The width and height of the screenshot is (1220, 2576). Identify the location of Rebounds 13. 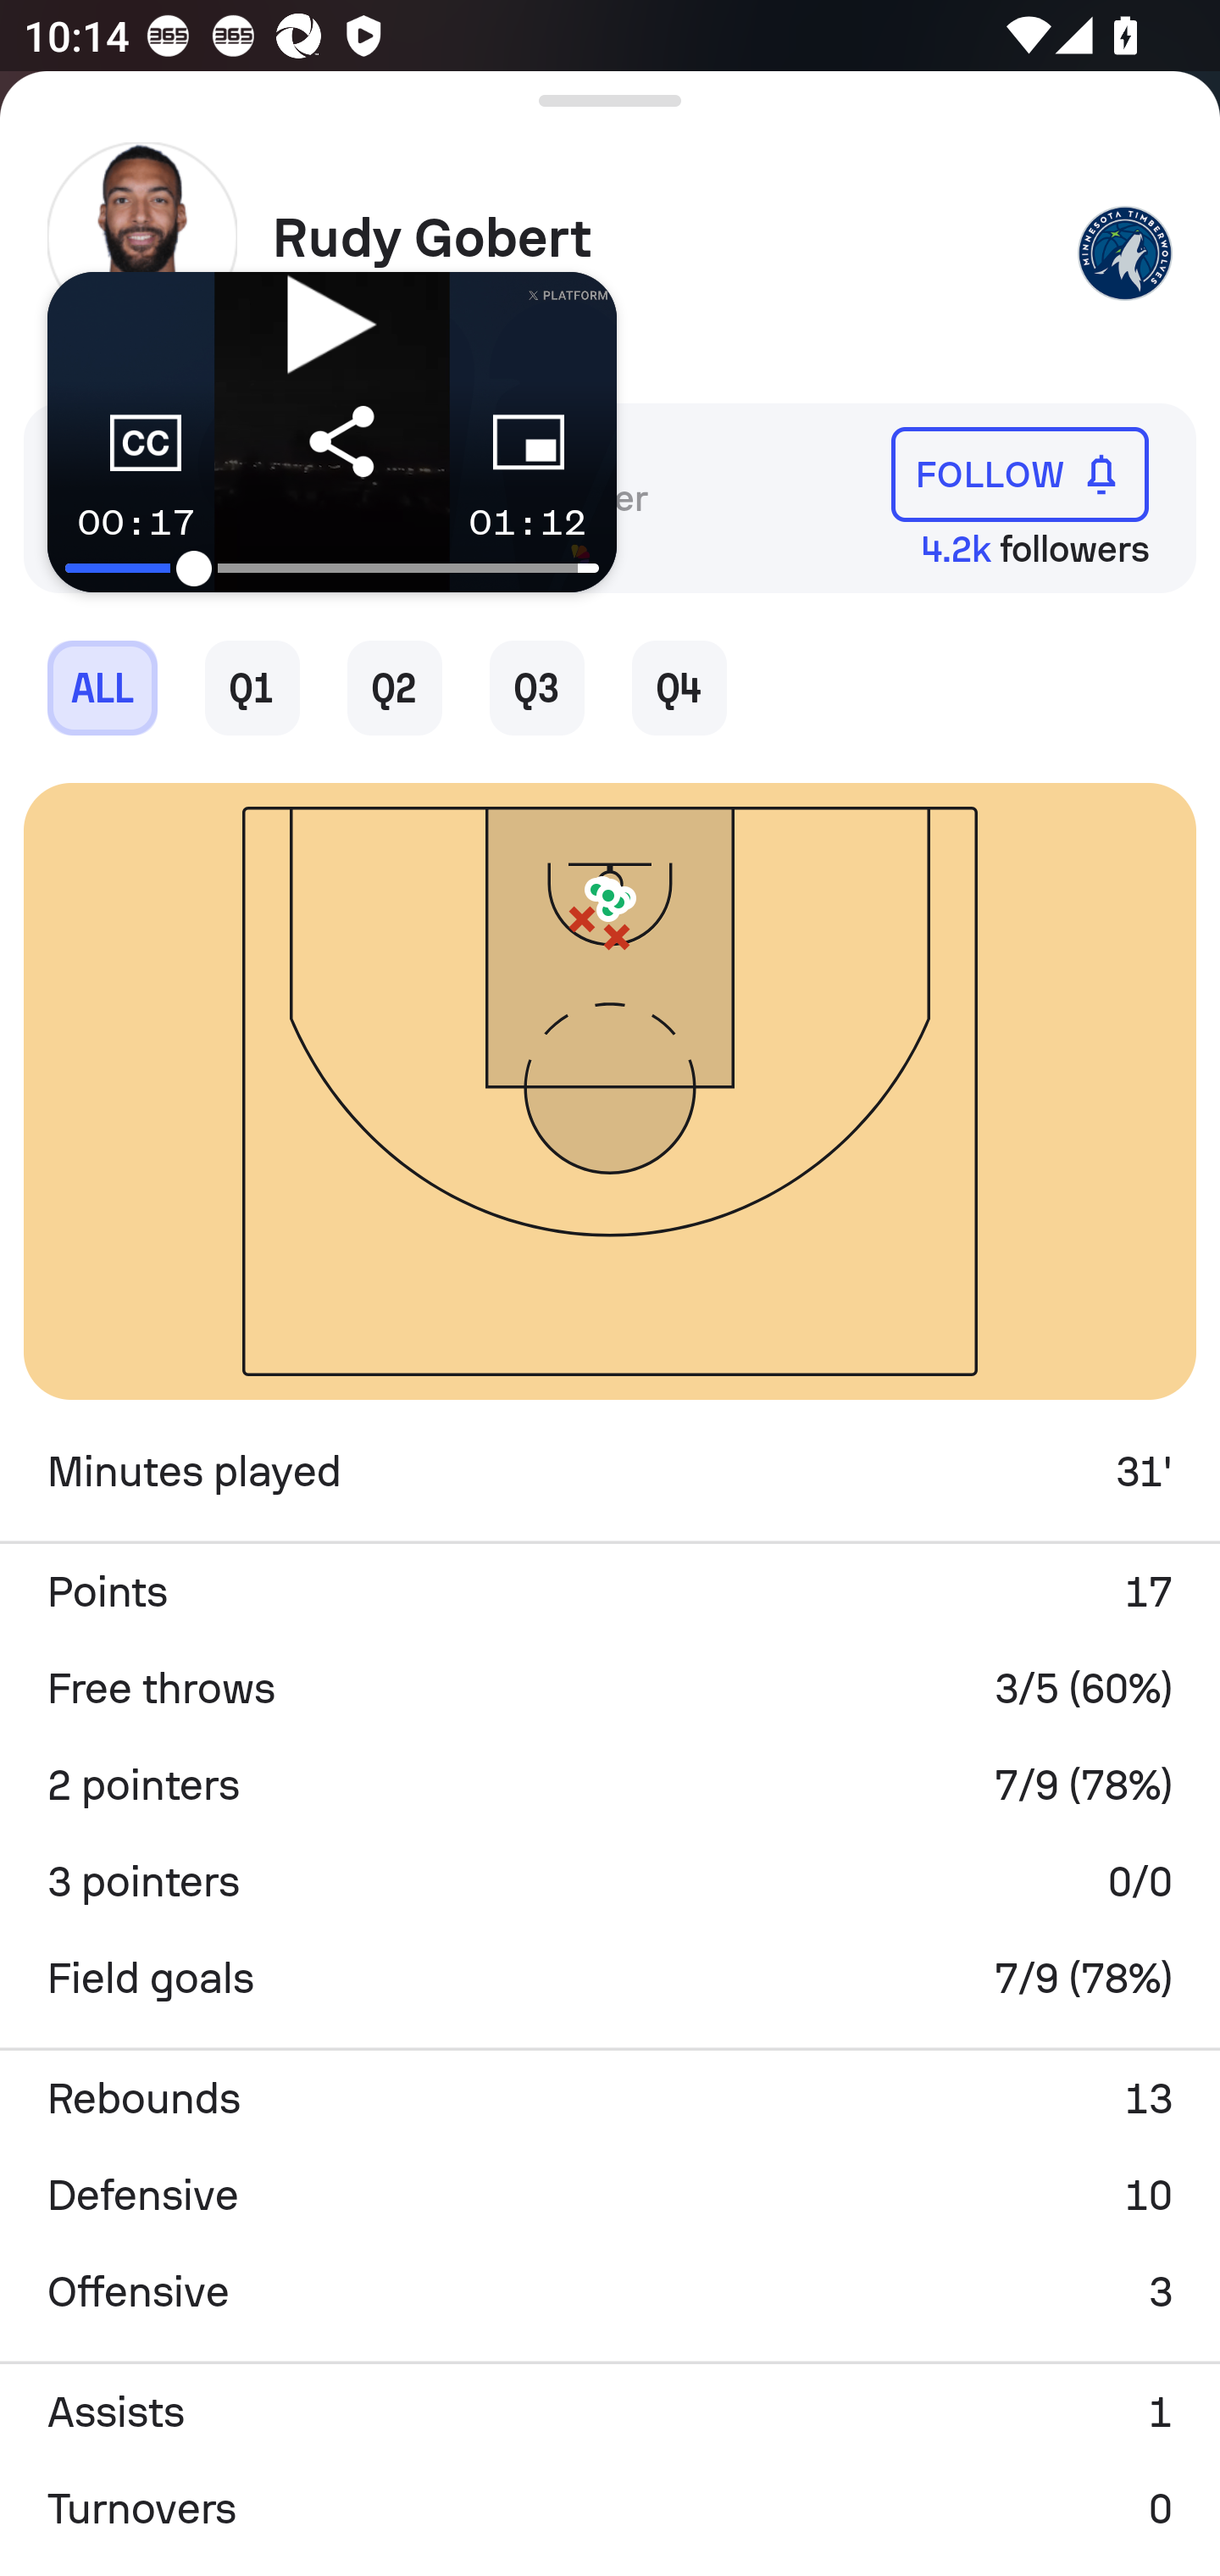
(610, 2099).